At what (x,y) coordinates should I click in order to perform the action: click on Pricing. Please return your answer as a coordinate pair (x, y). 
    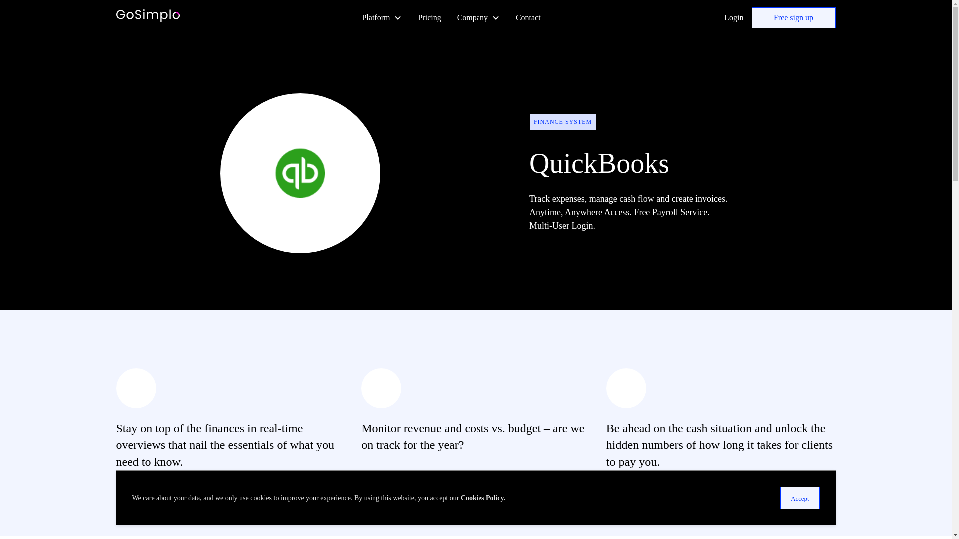
    Looking at the image, I should click on (429, 18).